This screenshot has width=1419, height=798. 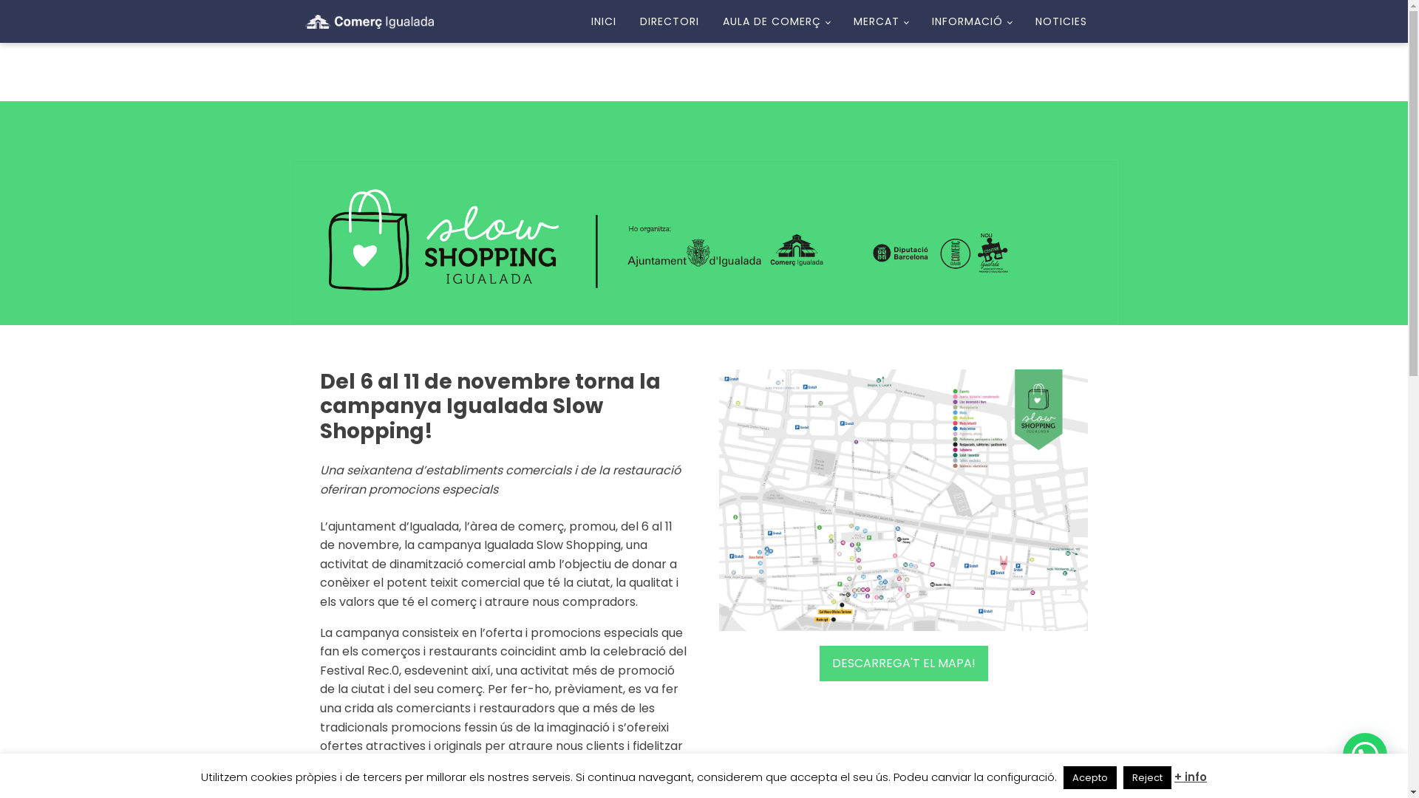 What do you see at coordinates (1061, 21) in the screenshot?
I see `NOTICIES` at bounding box center [1061, 21].